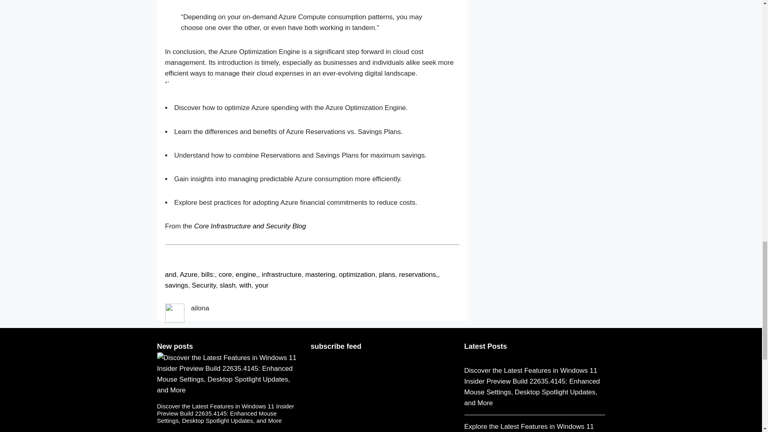  What do you see at coordinates (387, 274) in the screenshot?
I see `plans` at bounding box center [387, 274].